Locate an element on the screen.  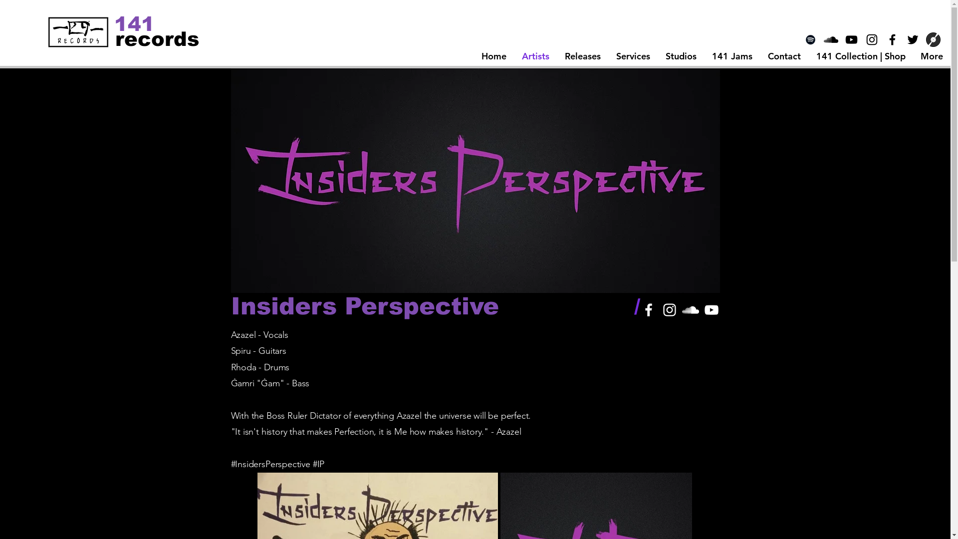
Artists is located at coordinates (535, 56).